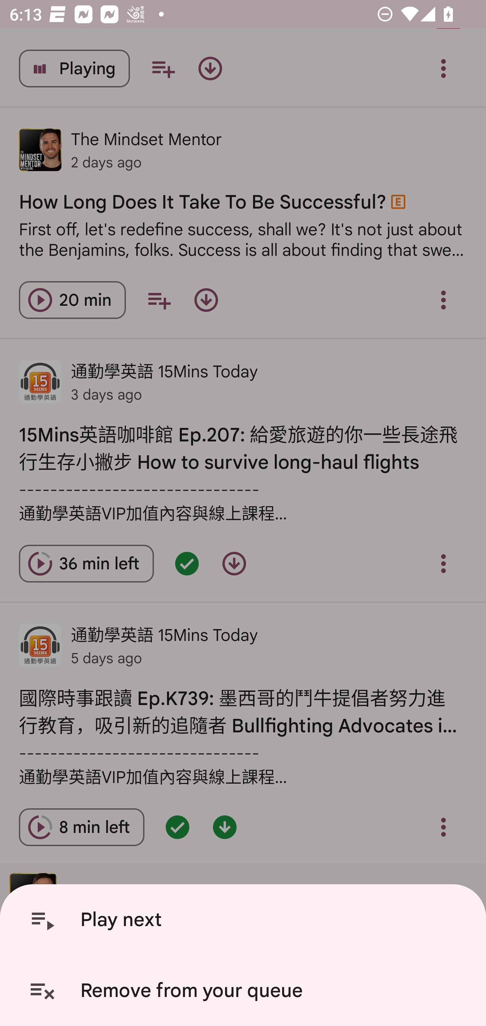  I want to click on Remove from your queue, so click(245, 991).